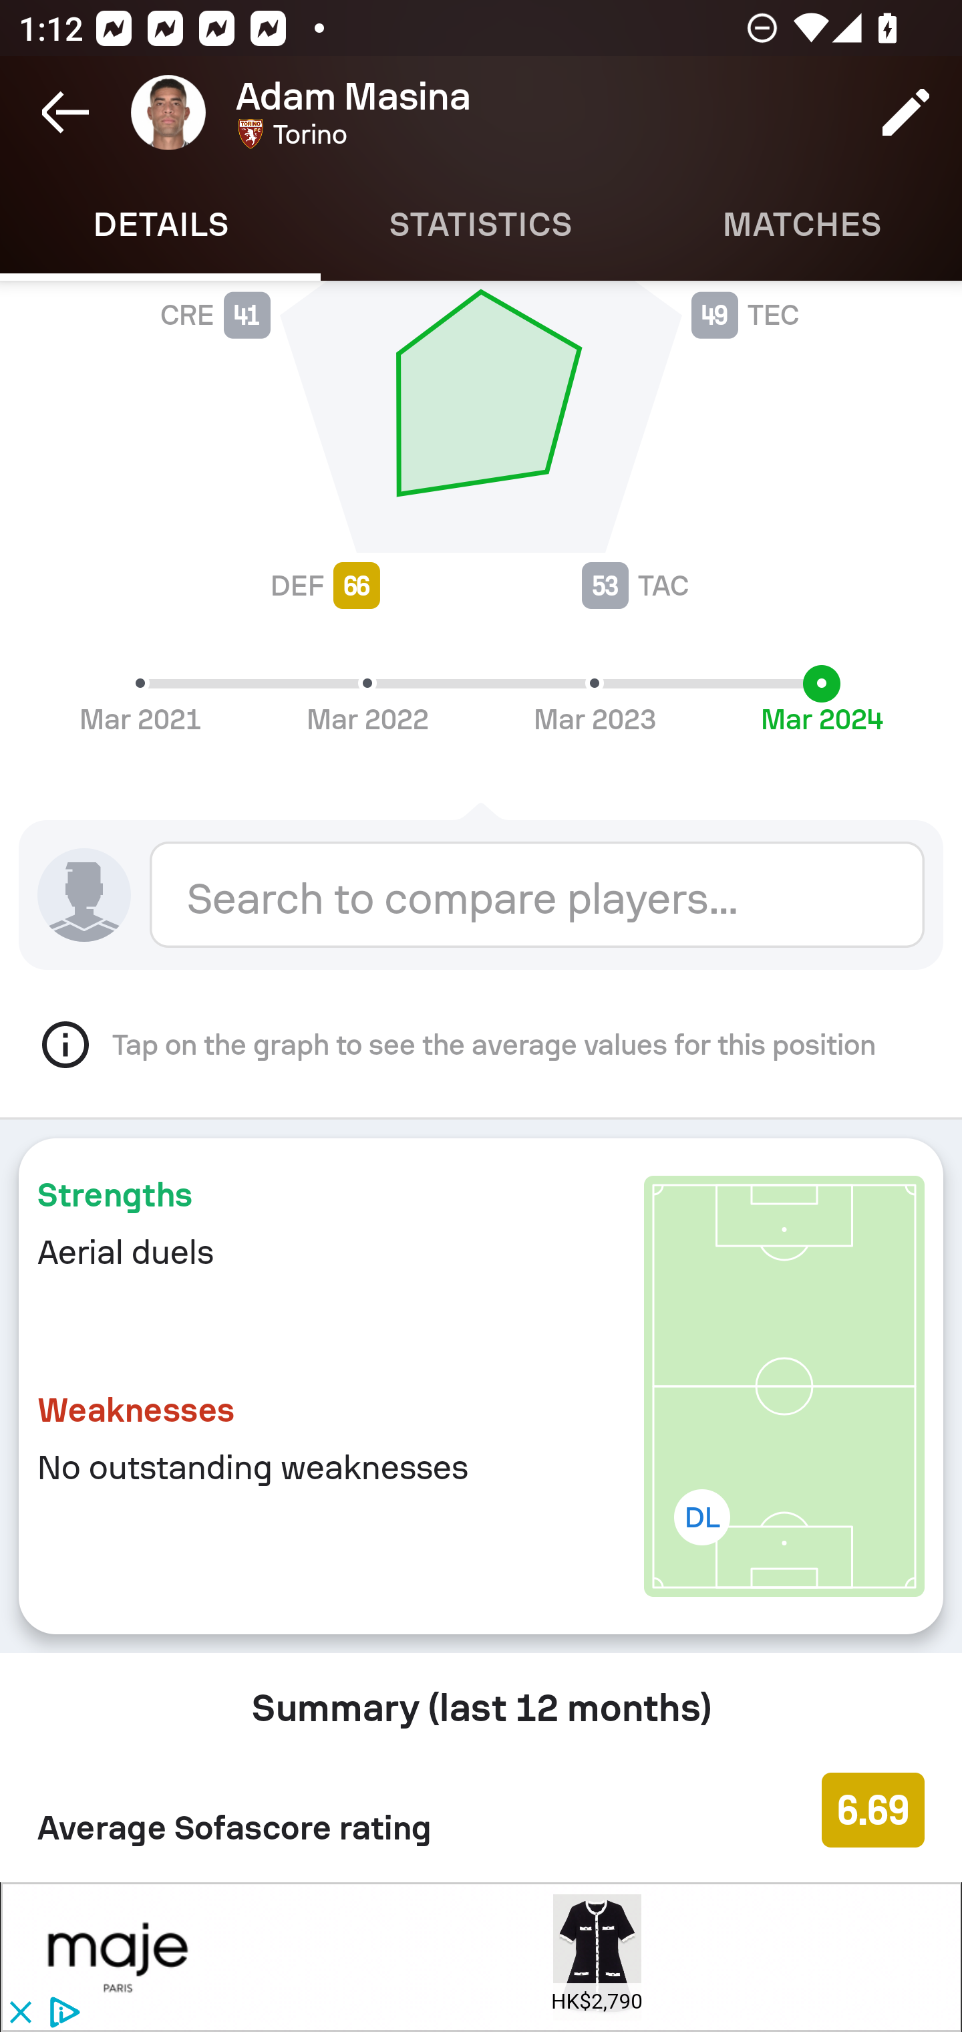 The height and width of the screenshot is (2032, 962). I want to click on Edit, so click(906, 112).